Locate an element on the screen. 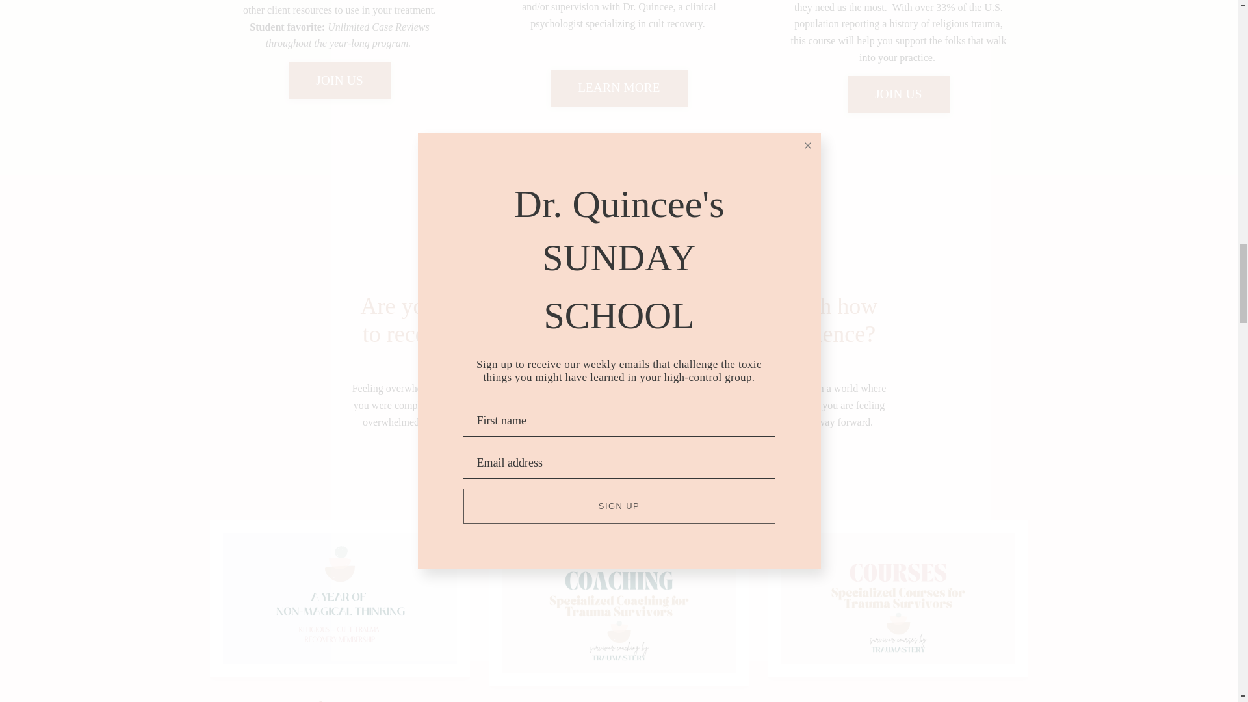 This screenshot has width=1248, height=702. JOIN US is located at coordinates (898, 94).